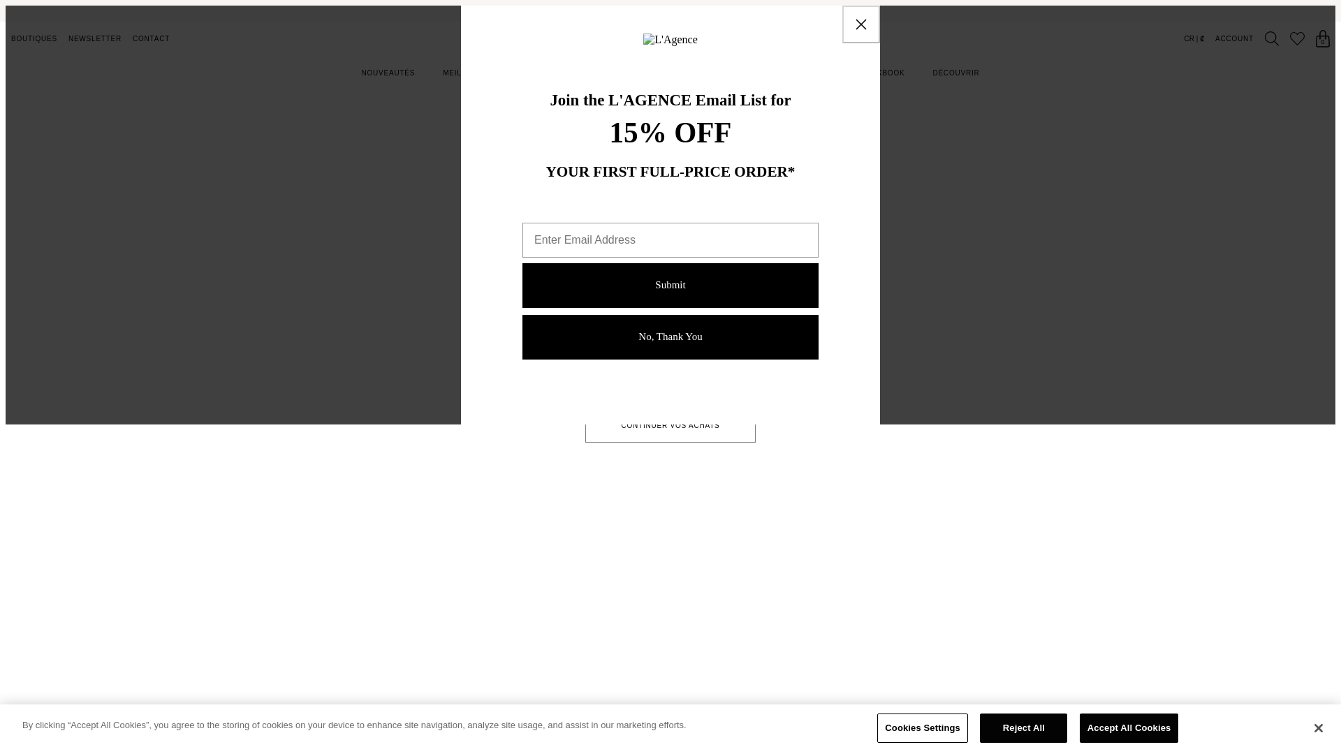 Image resolution: width=1341 pixels, height=754 pixels. I want to click on ICI, so click(821, 10).